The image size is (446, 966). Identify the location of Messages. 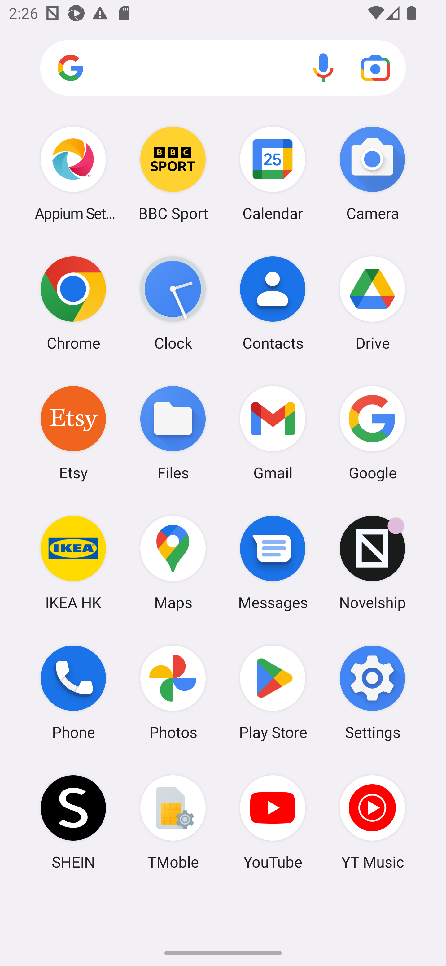
(273, 563).